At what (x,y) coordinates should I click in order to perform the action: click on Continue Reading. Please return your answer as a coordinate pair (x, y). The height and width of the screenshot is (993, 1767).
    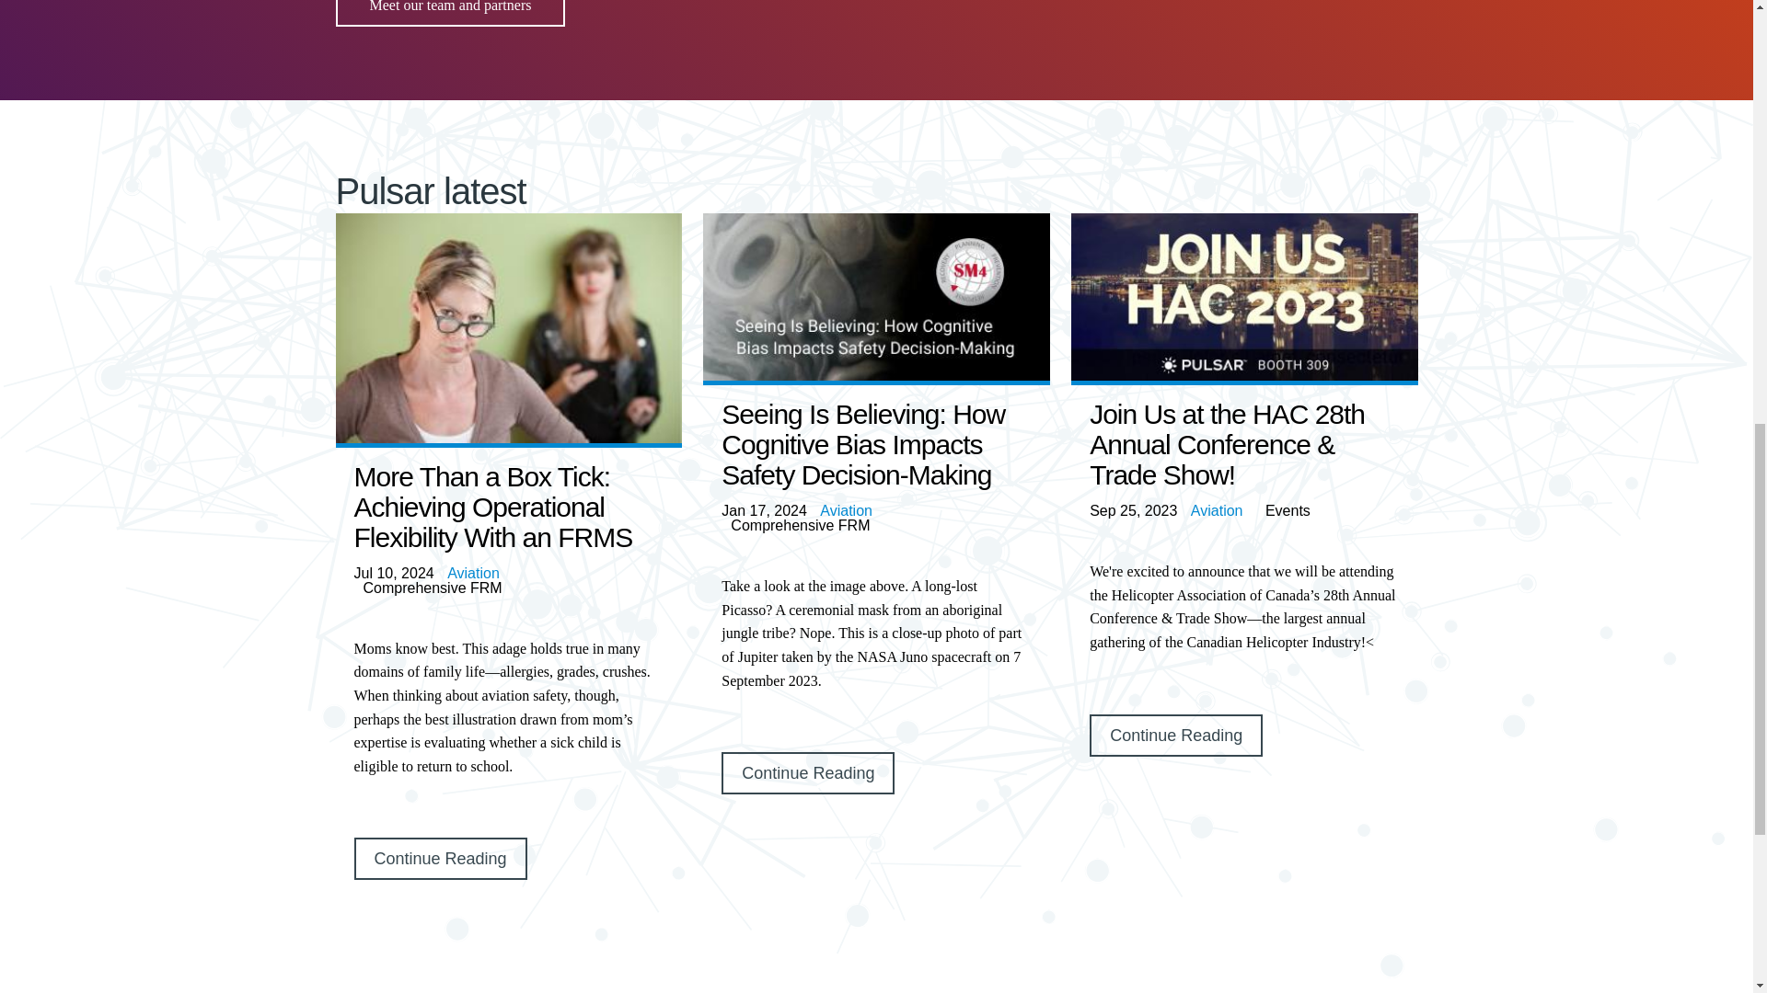
    Looking at the image, I should click on (1176, 735).